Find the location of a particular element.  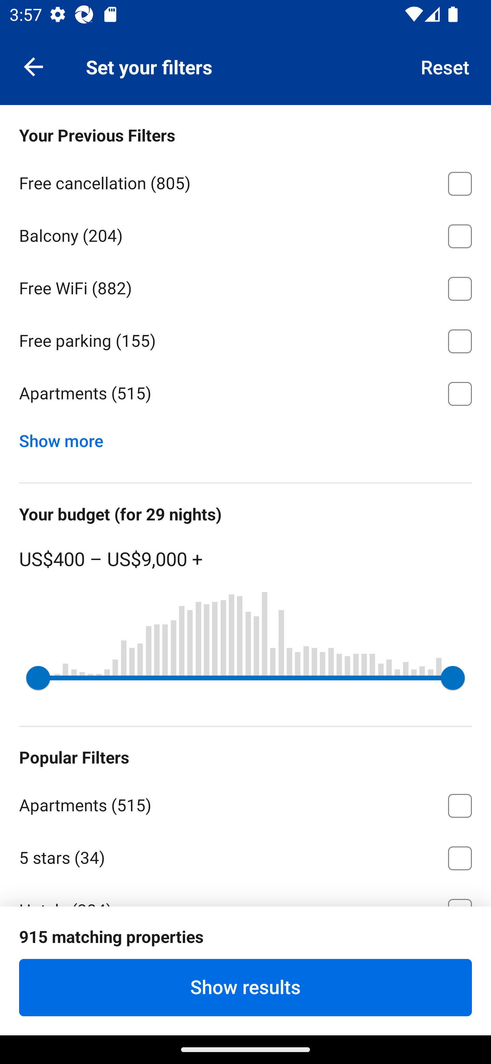

Navigate up is located at coordinates (33, 66).